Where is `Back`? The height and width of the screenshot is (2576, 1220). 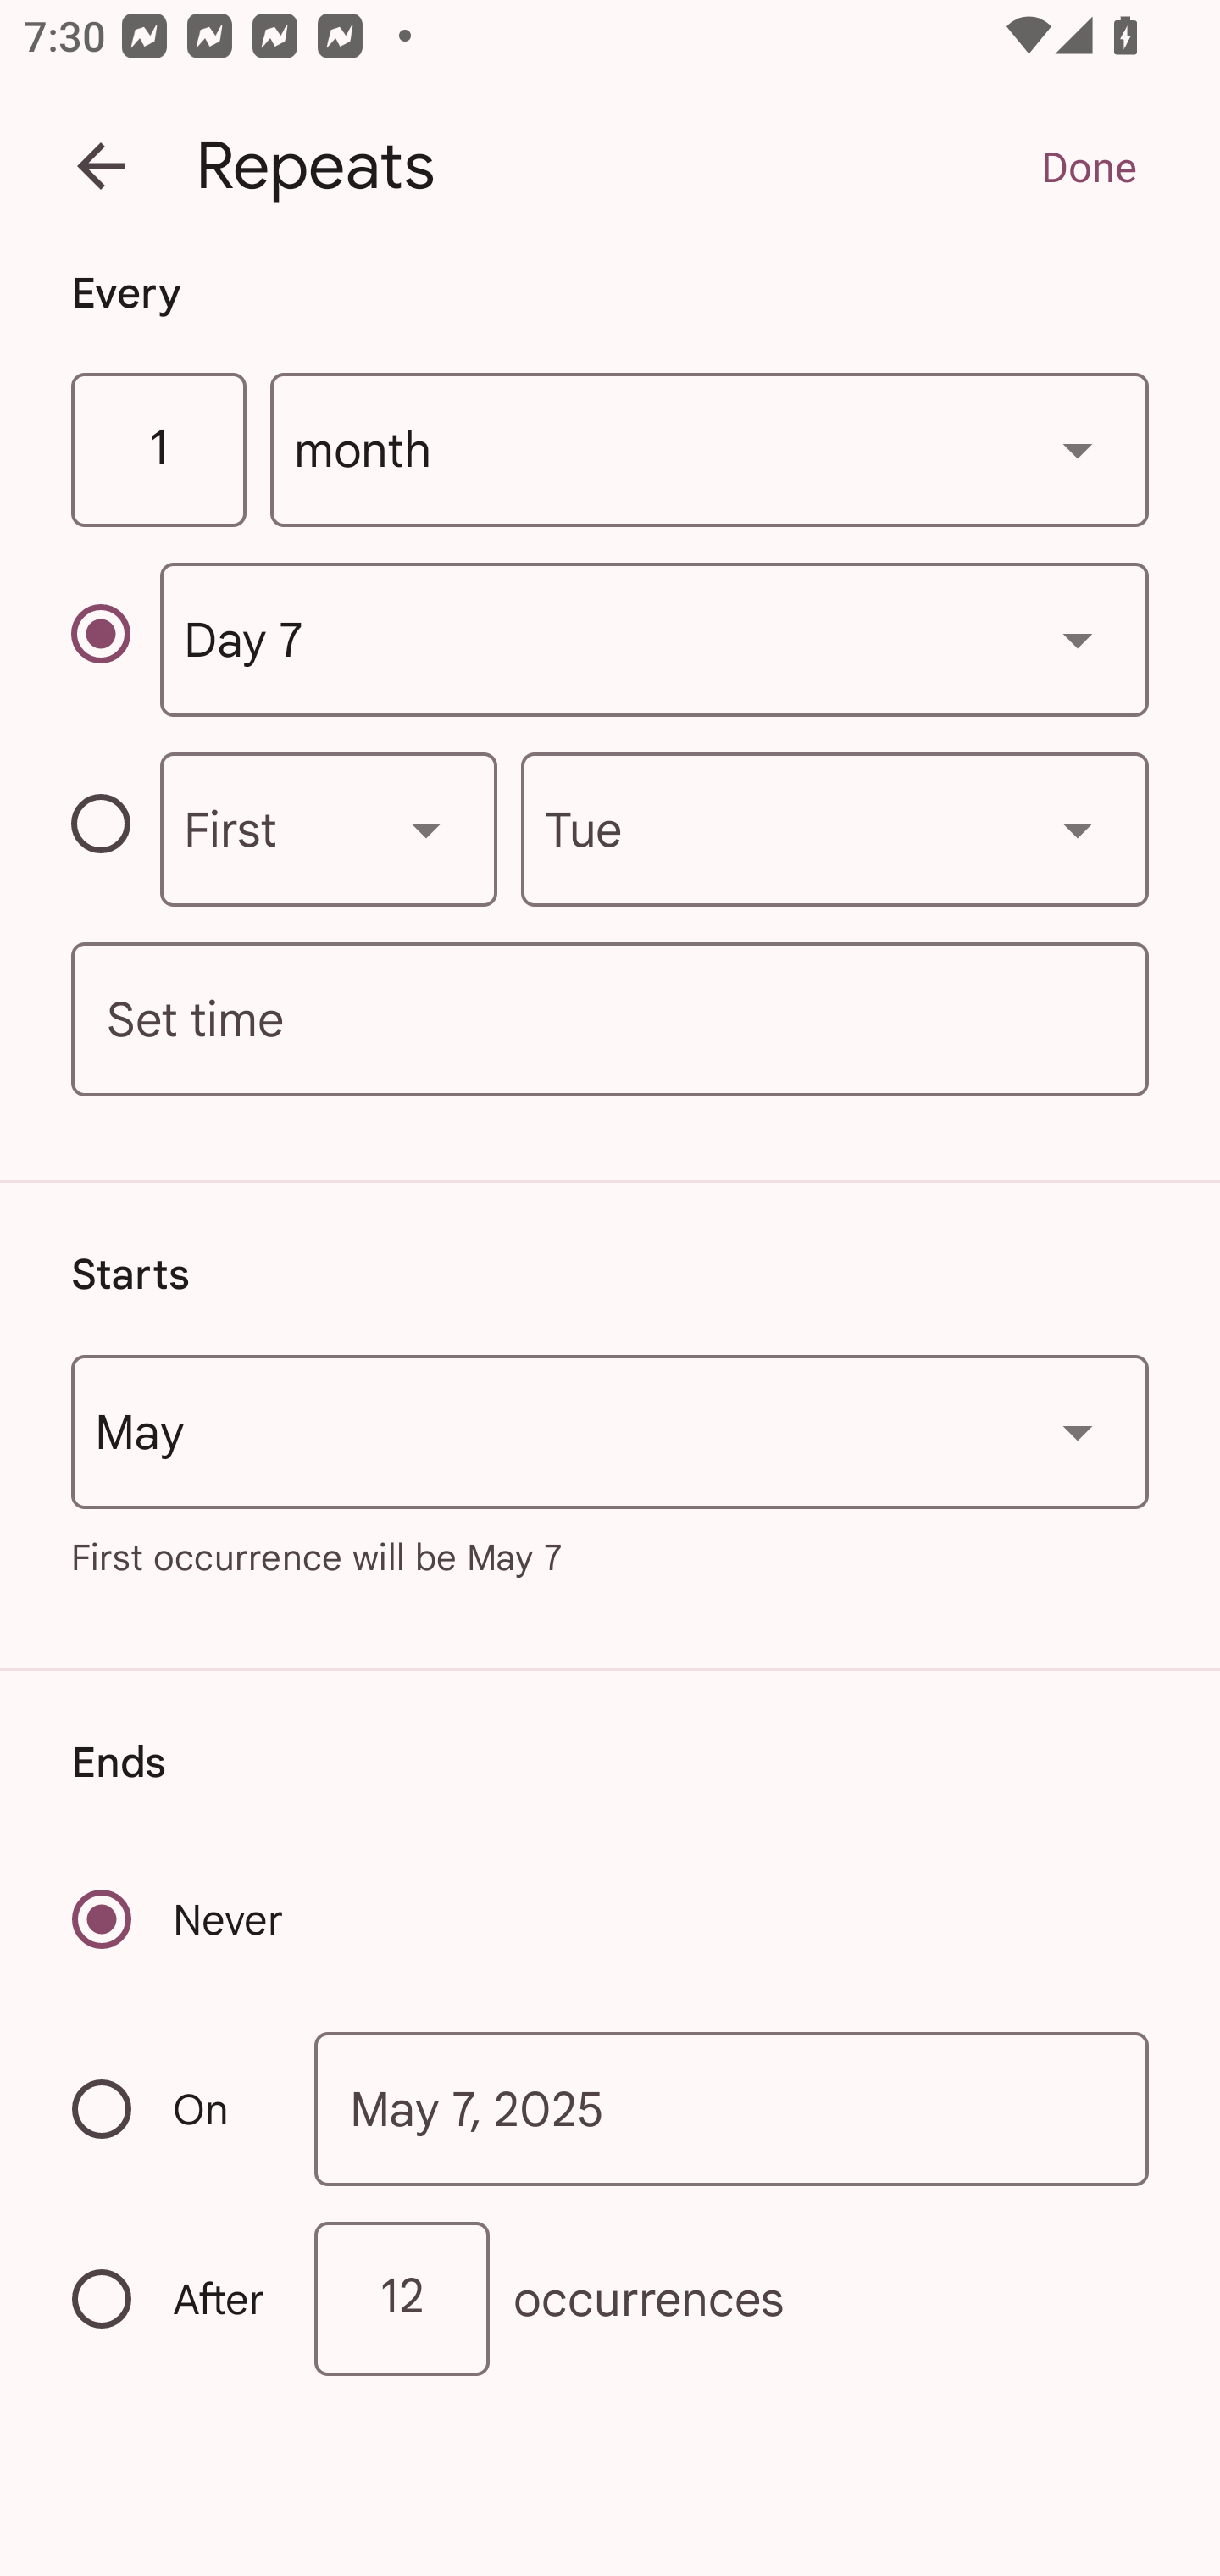 Back is located at coordinates (101, 166).